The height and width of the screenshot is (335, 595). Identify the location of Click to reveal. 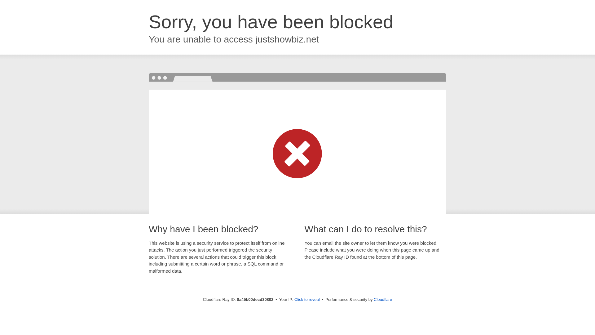
(307, 300).